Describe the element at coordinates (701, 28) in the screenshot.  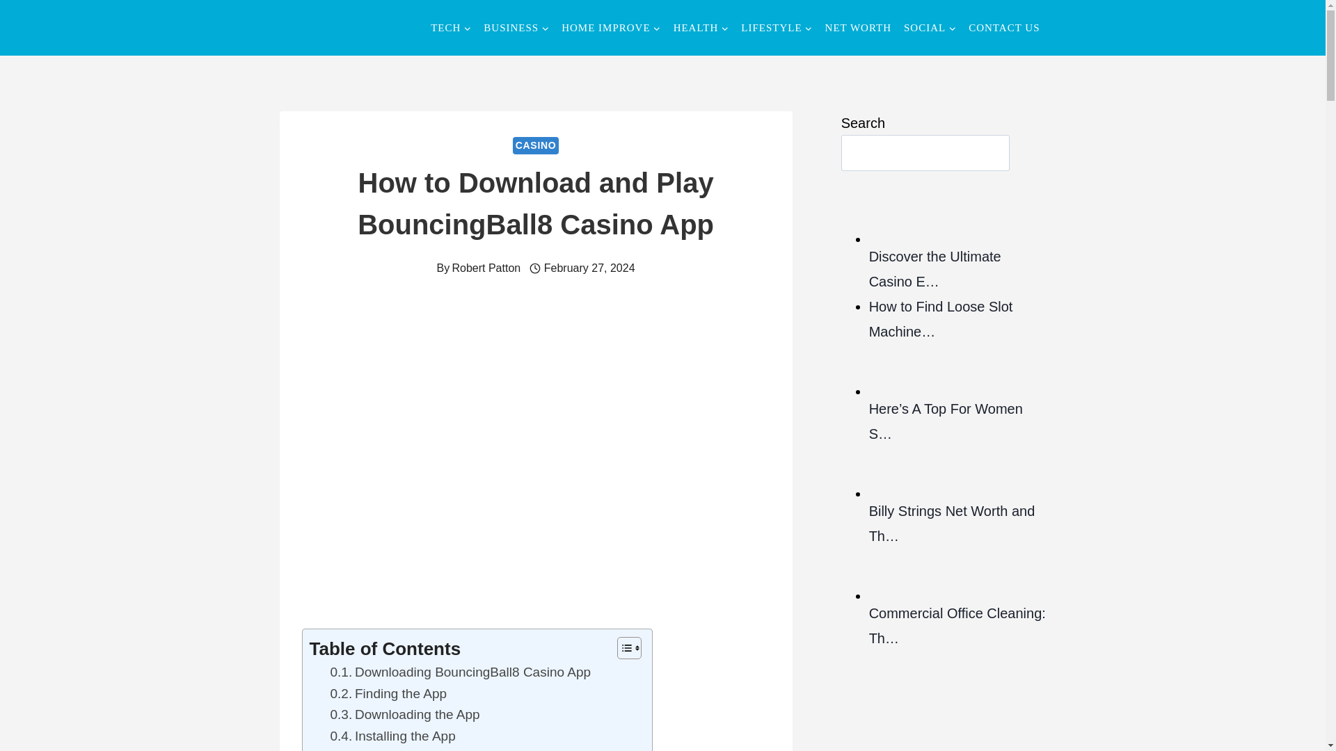
I see `HEALTH` at that location.